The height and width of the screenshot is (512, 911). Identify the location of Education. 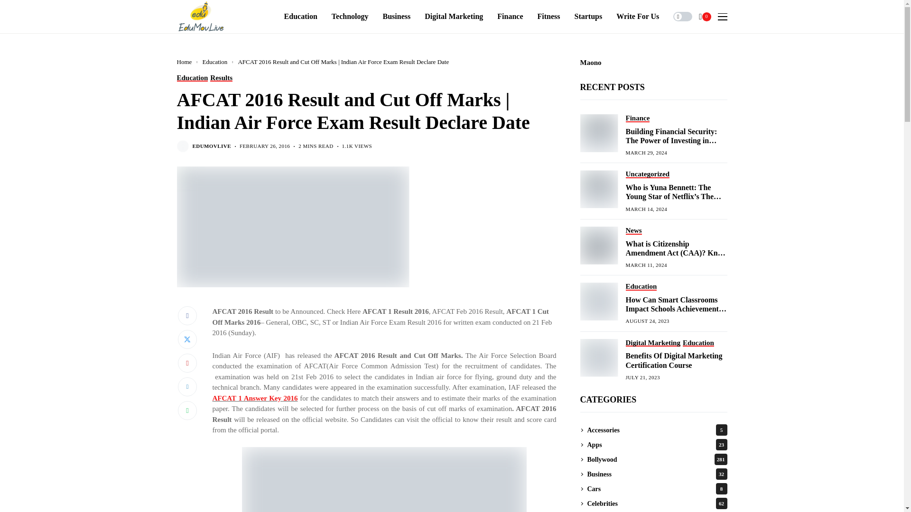
(301, 17).